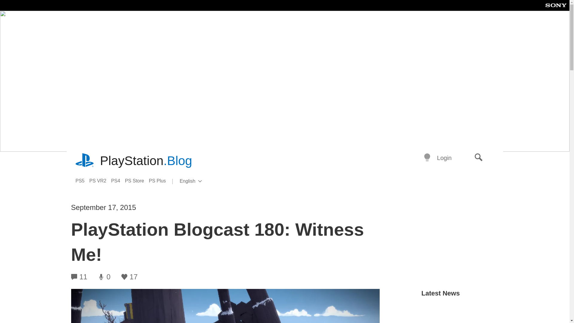 This screenshot has height=323, width=574. What do you see at coordinates (118, 181) in the screenshot?
I see `PS4` at bounding box center [118, 181].